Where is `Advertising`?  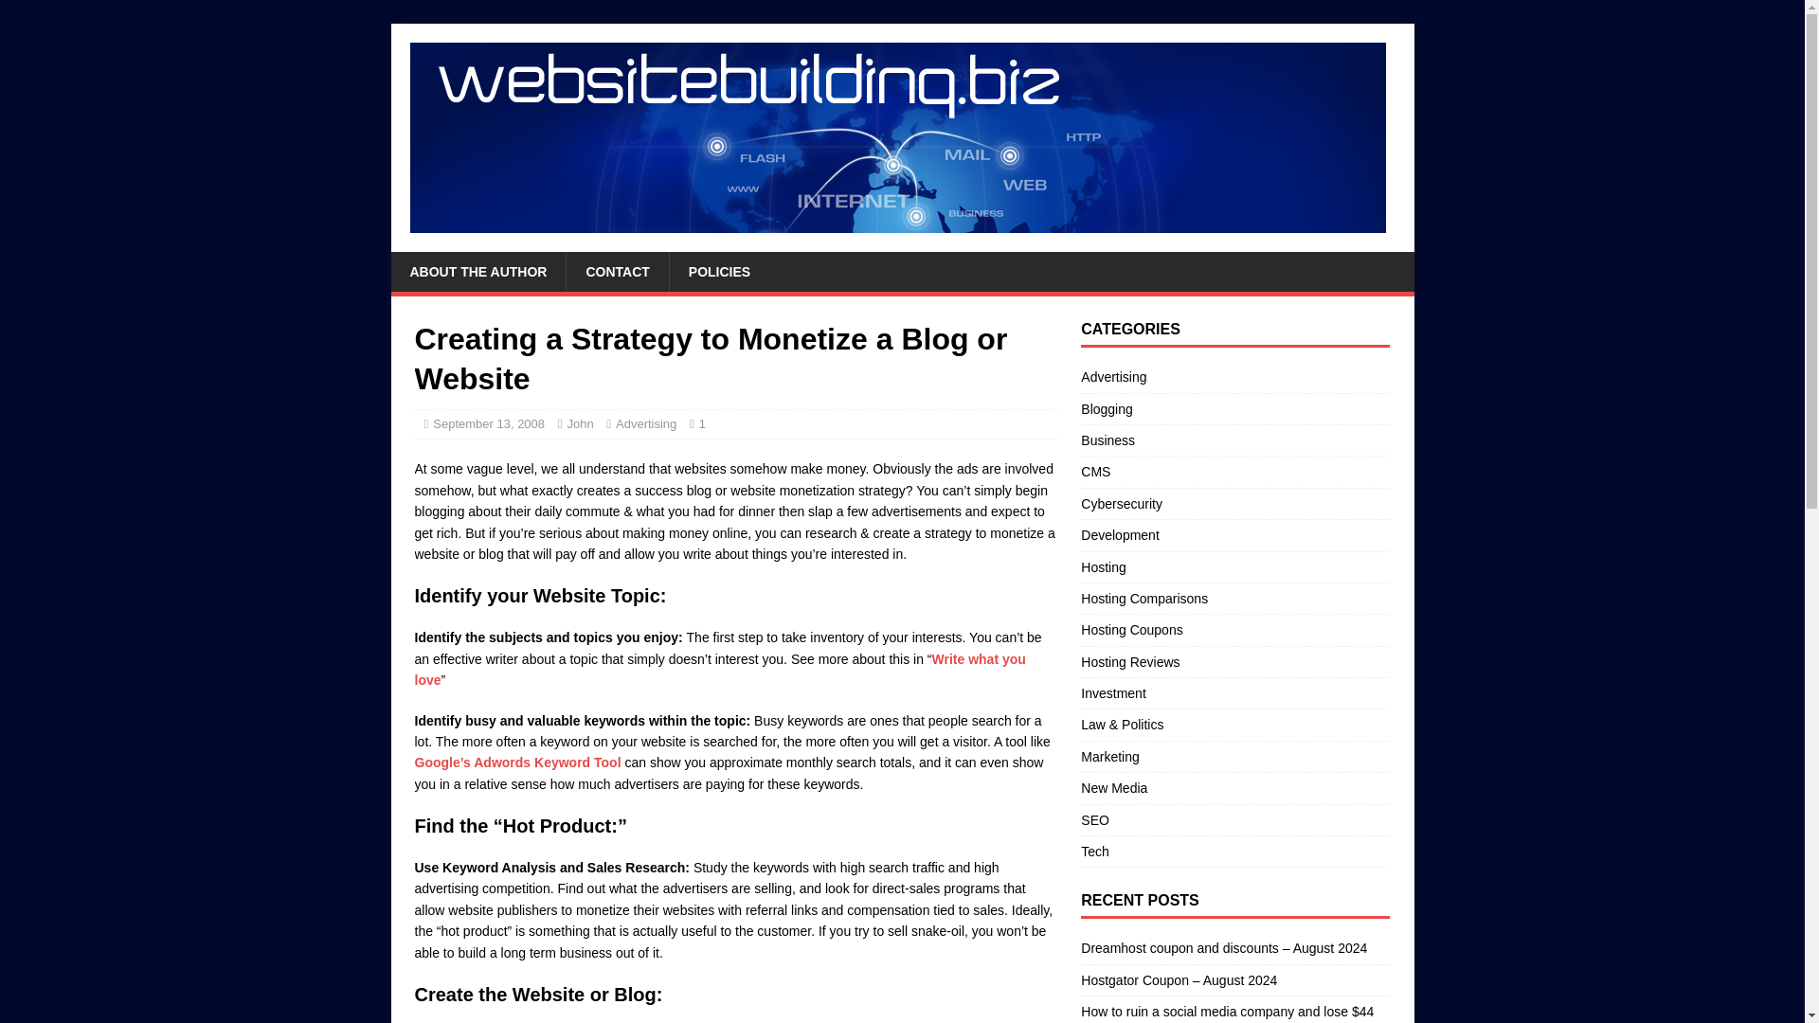 Advertising is located at coordinates (646, 422).